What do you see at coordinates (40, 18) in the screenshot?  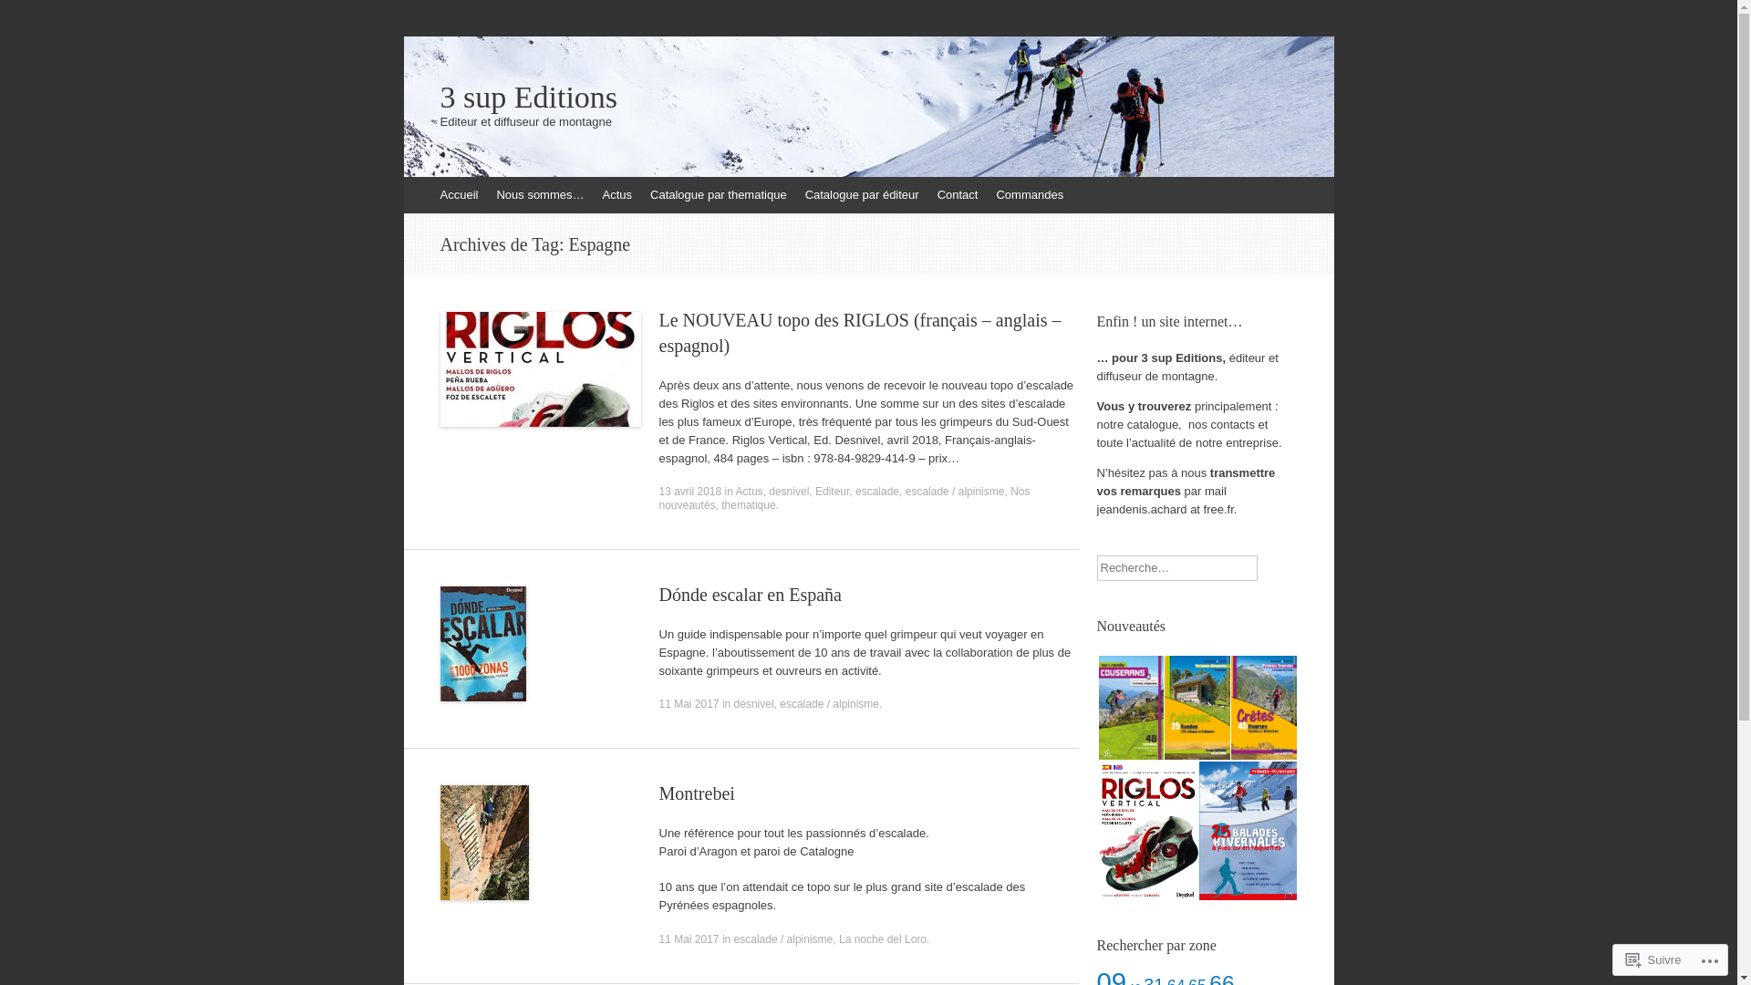 I see `Rechercher` at bounding box center [40, 18].